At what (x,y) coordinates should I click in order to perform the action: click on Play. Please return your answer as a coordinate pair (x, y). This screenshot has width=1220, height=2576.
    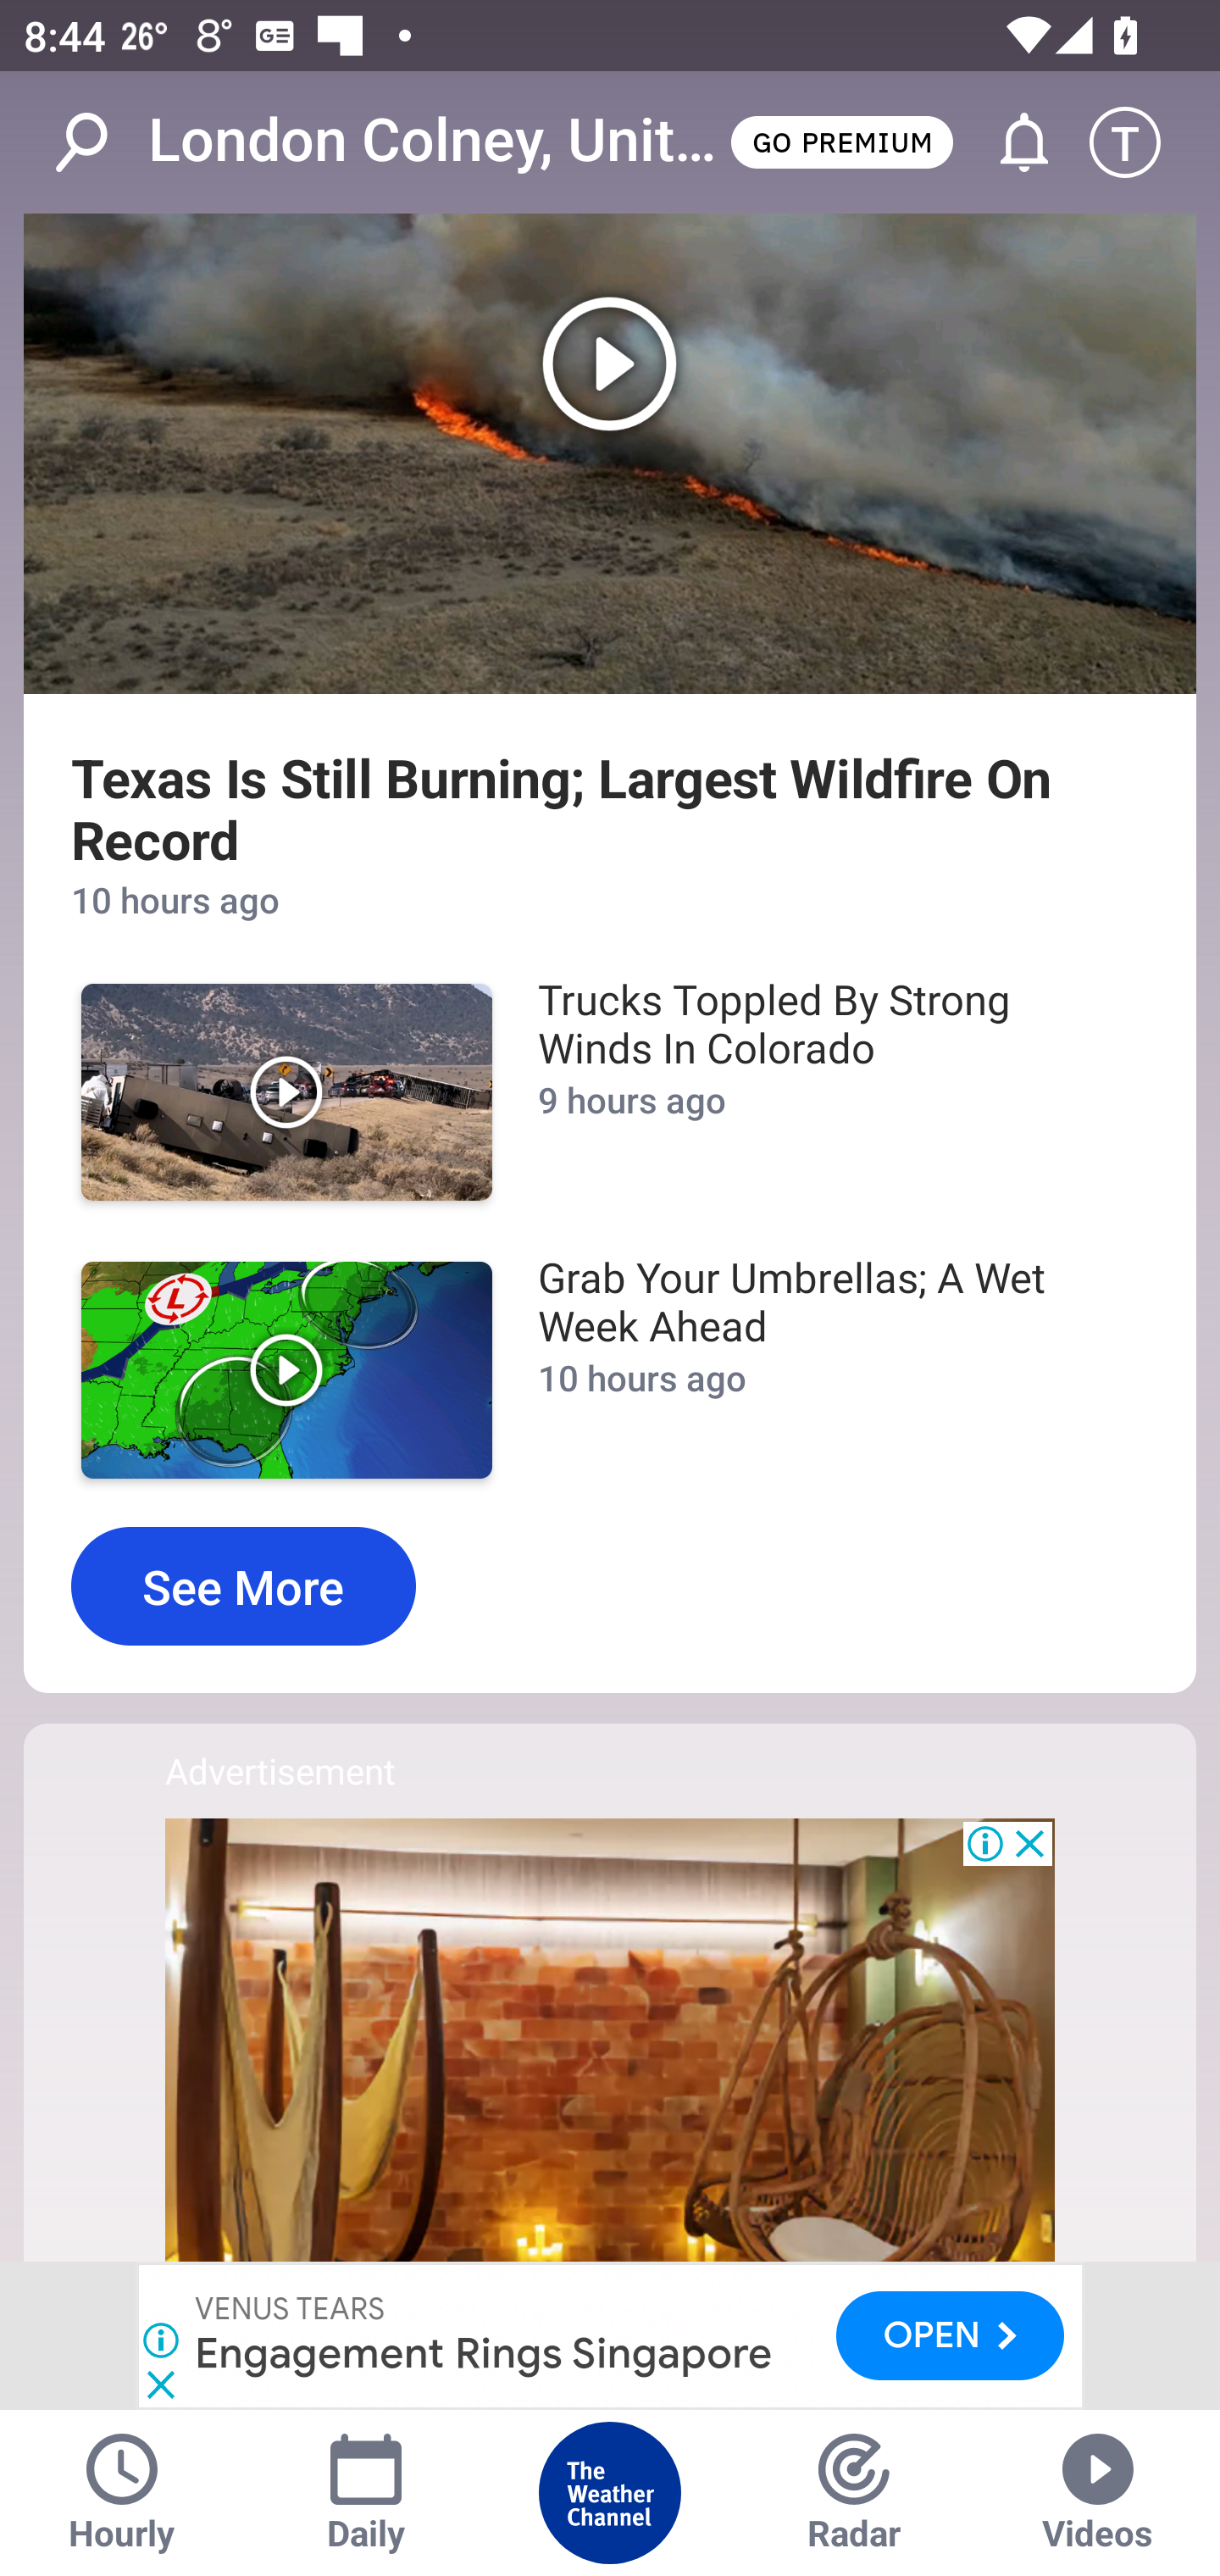
    Looking at the image, I should click on (286, 1091).